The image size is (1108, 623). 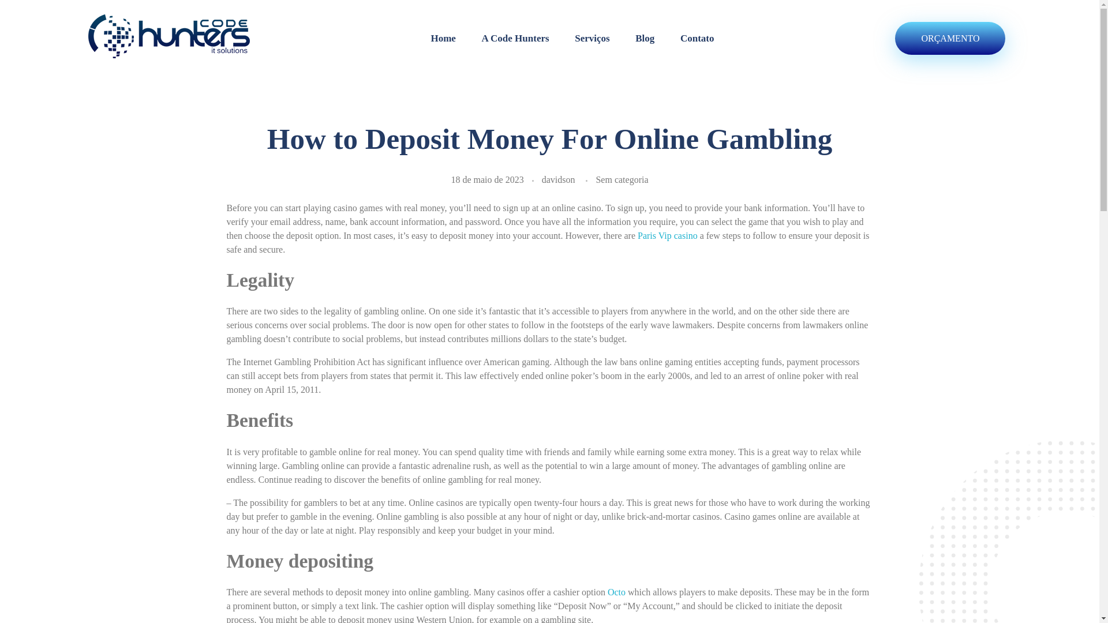 I want to click on Sem categoria, so click(x=622, y=180).